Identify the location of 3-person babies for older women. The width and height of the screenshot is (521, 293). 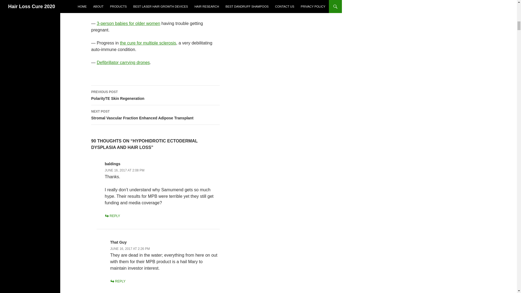
(128, 23).